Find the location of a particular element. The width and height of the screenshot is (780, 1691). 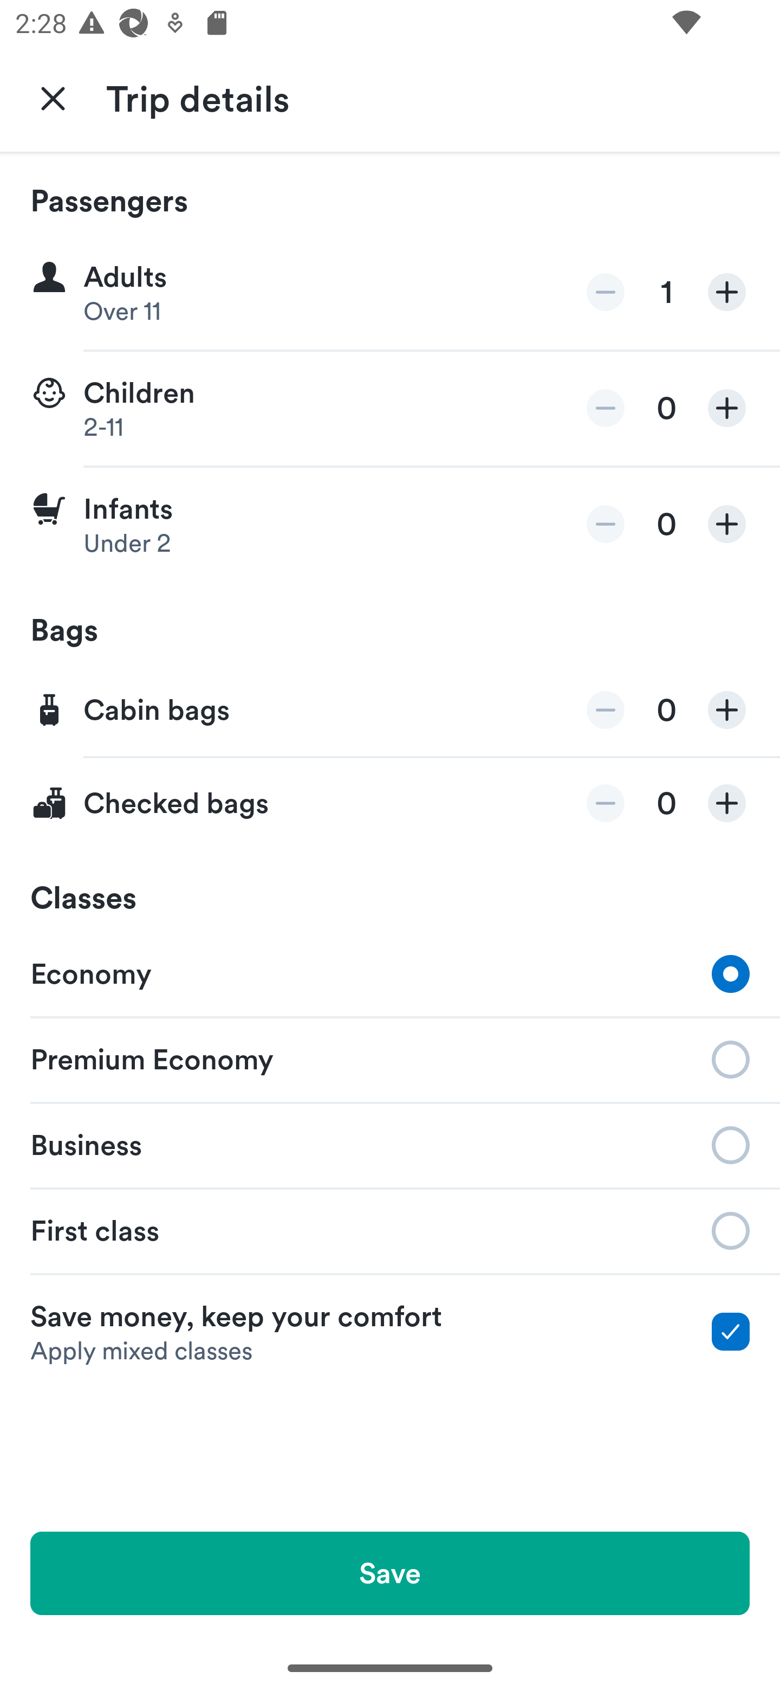

Remove is located at coordinates (606, 408).